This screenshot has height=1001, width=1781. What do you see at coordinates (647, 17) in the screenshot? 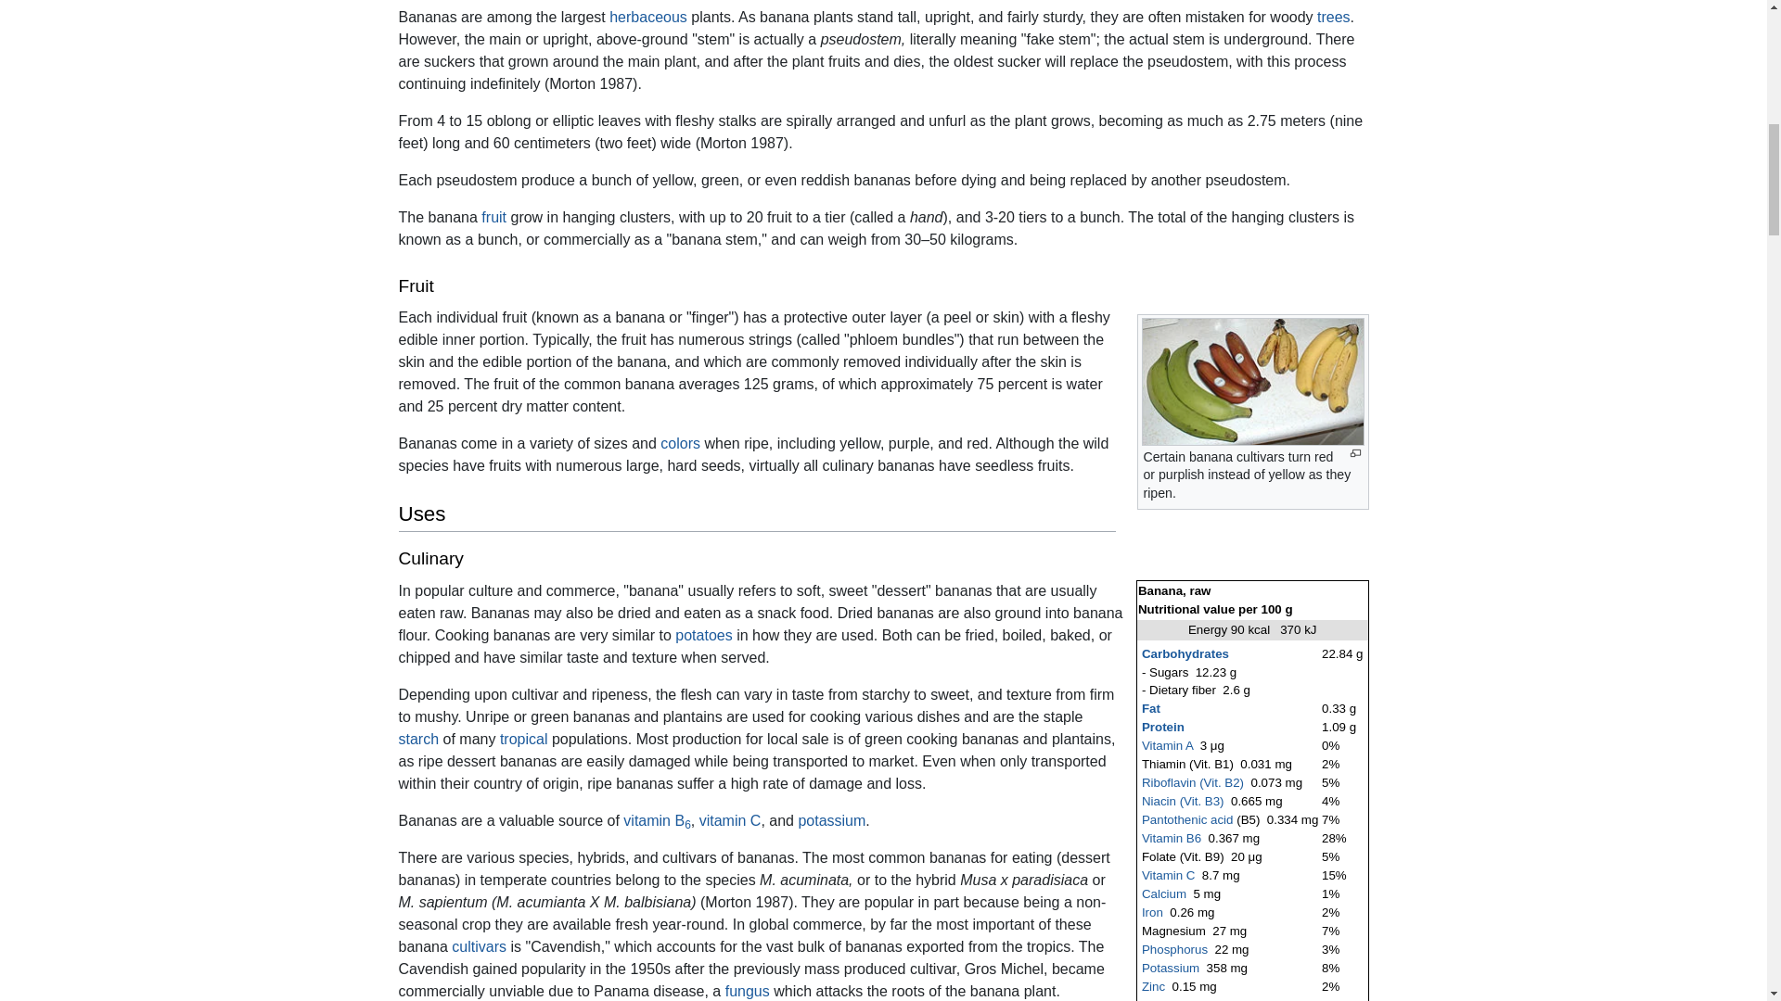
I see `Herbaceous` at bounding box center [647, 17].